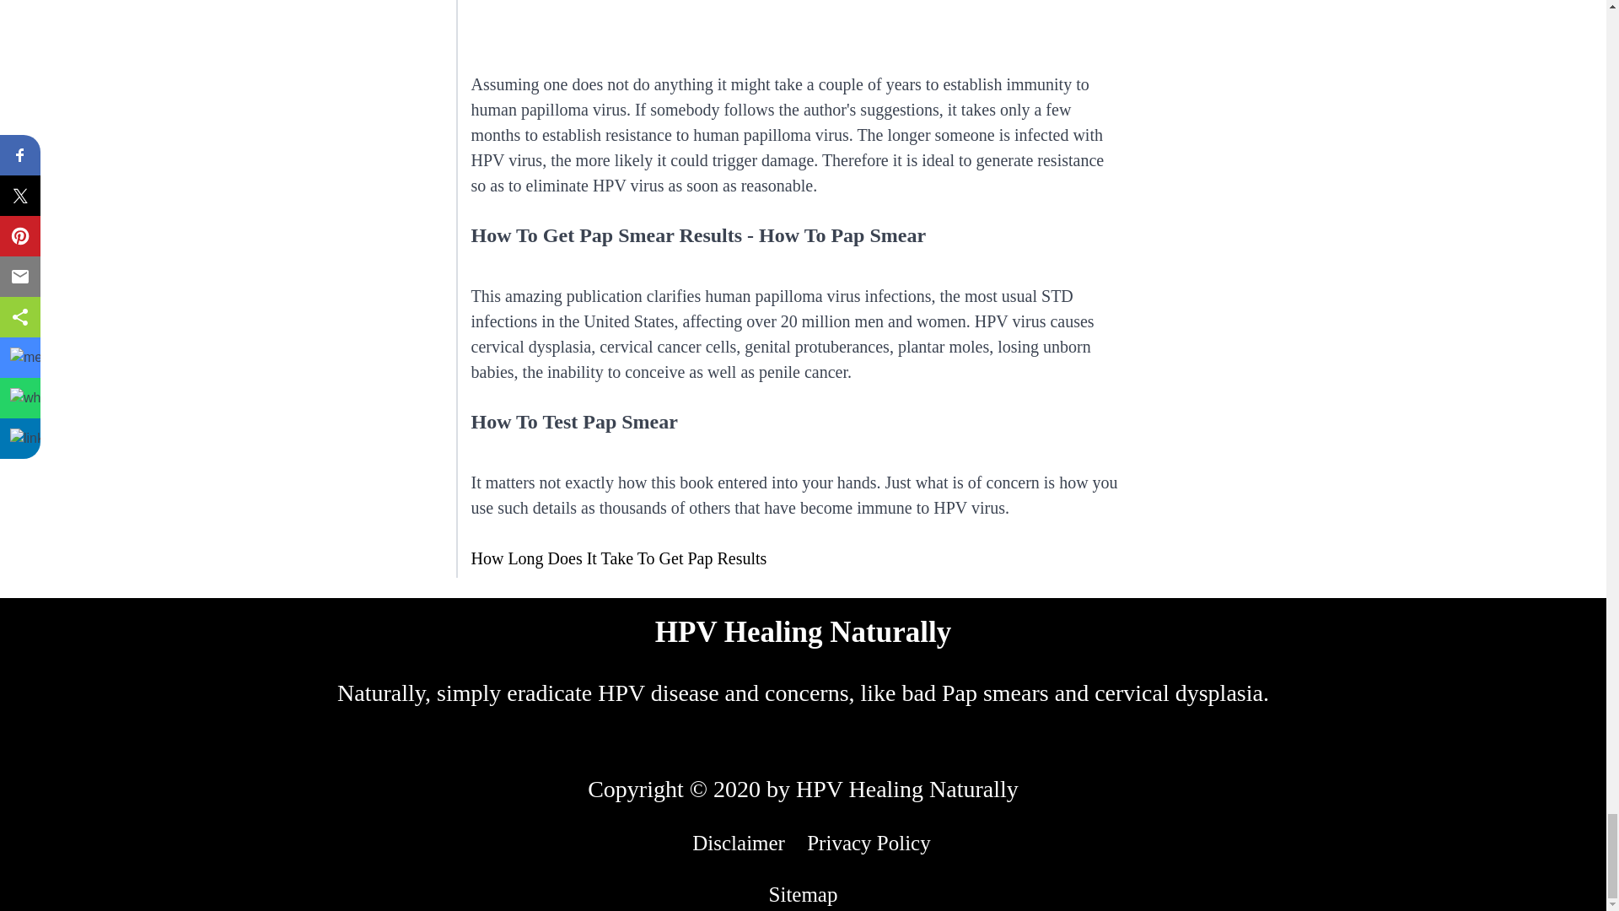 This screenshot has height=911, width=1619. I want to click on HPV Healing Naturally, so click(803, 633).